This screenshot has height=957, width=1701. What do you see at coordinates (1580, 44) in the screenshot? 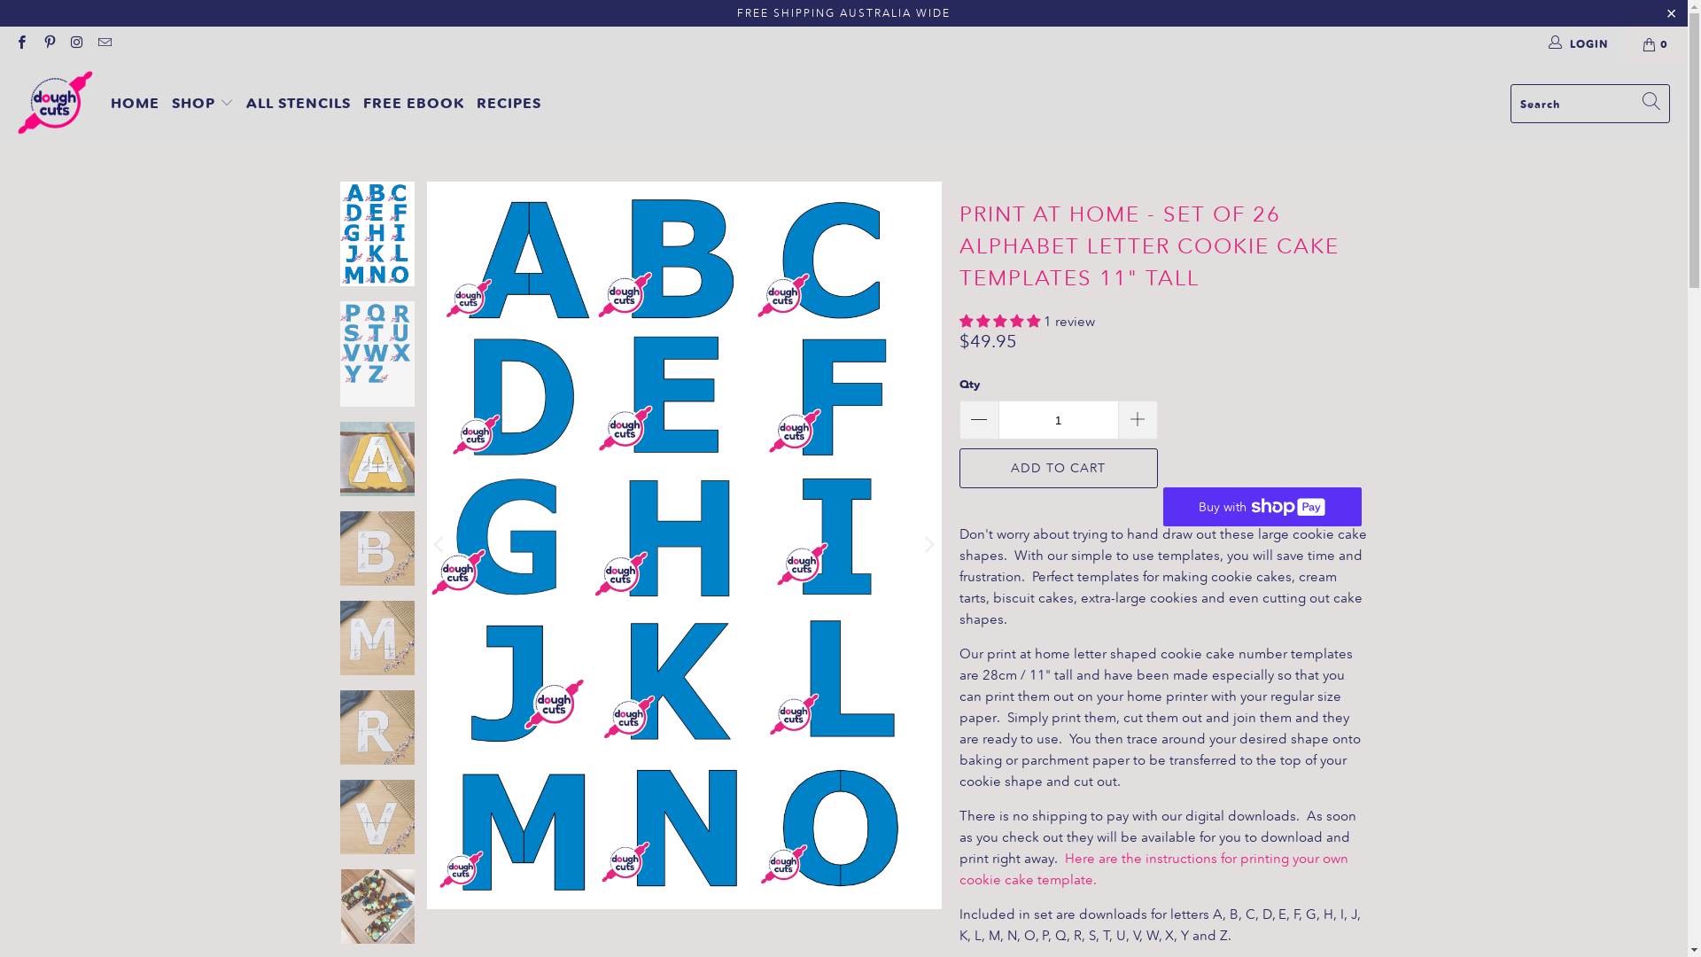
I see `LOGIN` at bounding box center [1580, 44].